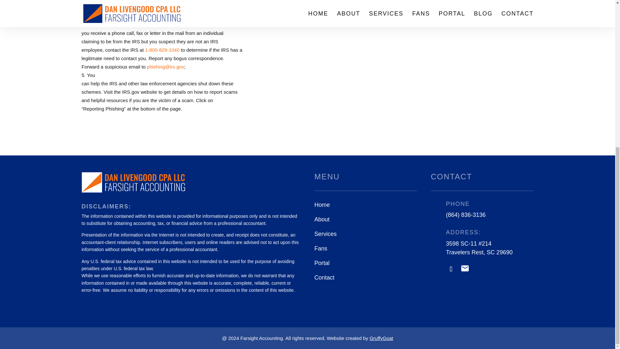  Describe the element at coordinates (322, 205) in the screenshot. I see `Home` at that location.